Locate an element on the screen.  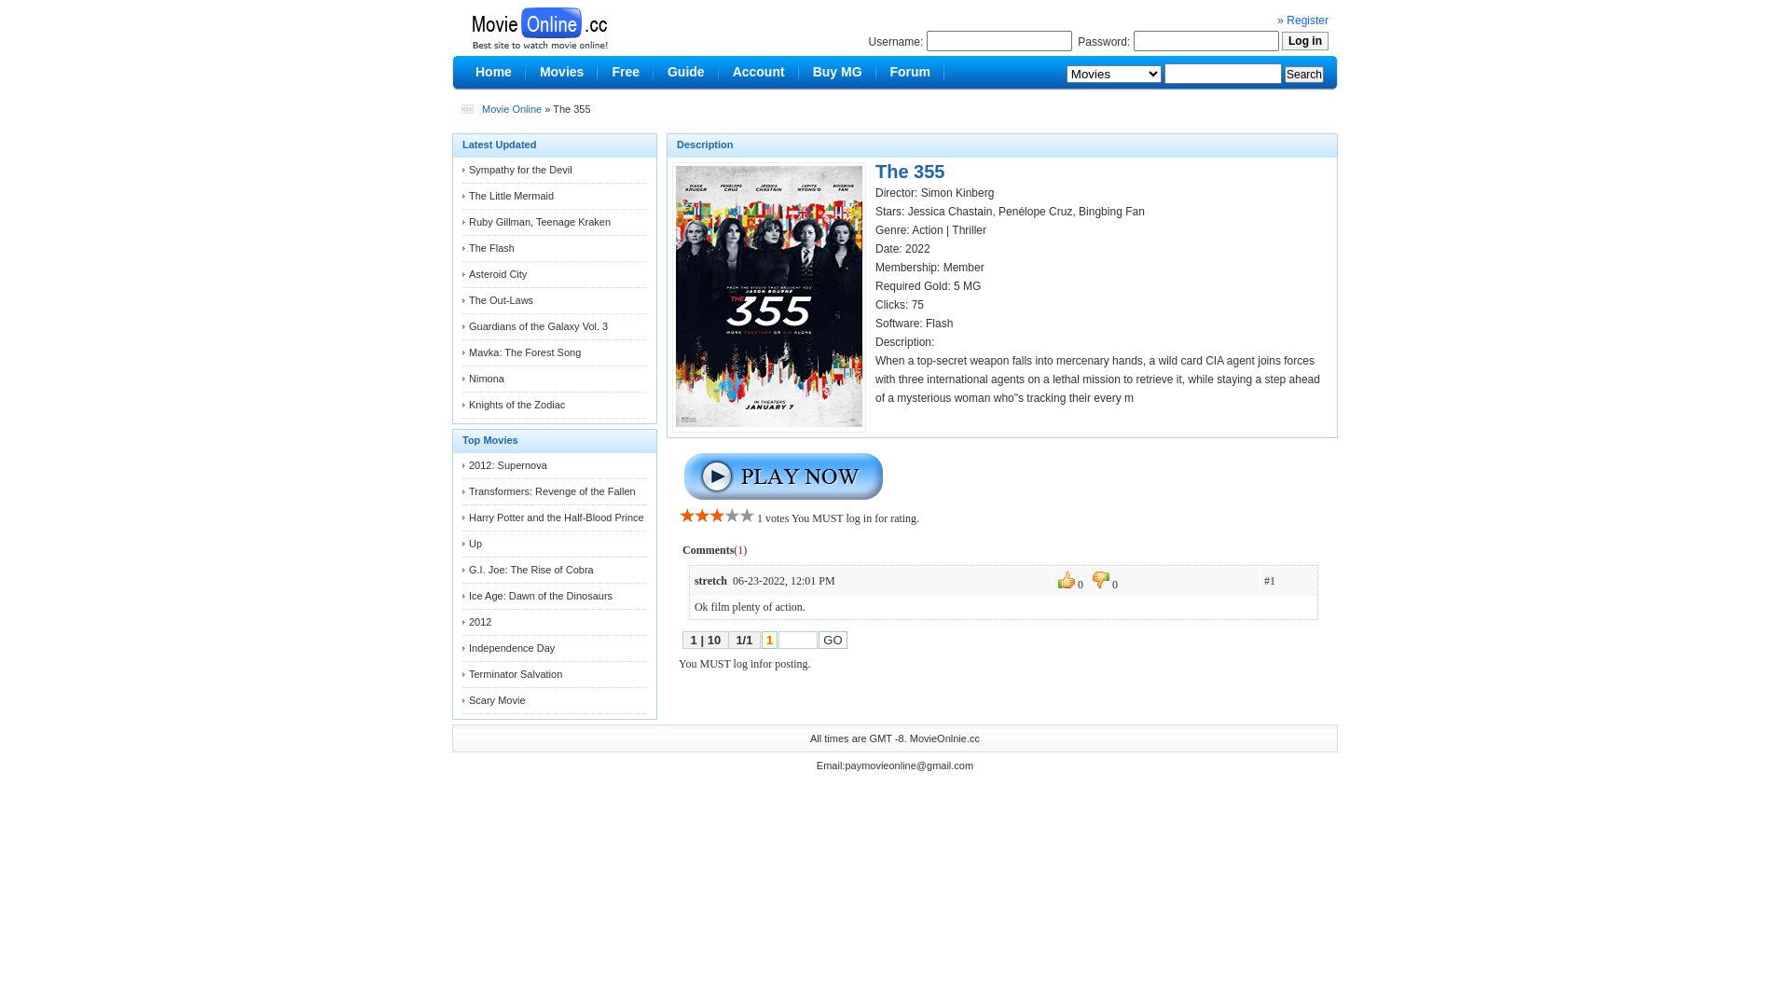
Asteroid City is located at coordinates (498, 274).